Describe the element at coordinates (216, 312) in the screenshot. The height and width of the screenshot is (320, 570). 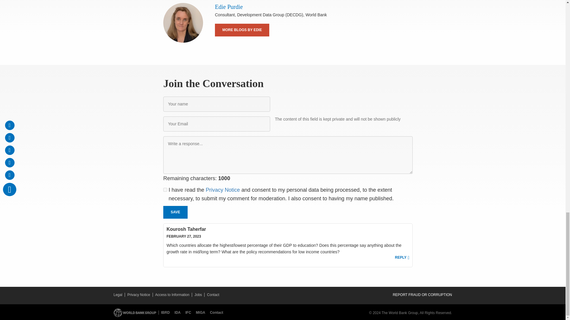
I see `Contact` at that location.